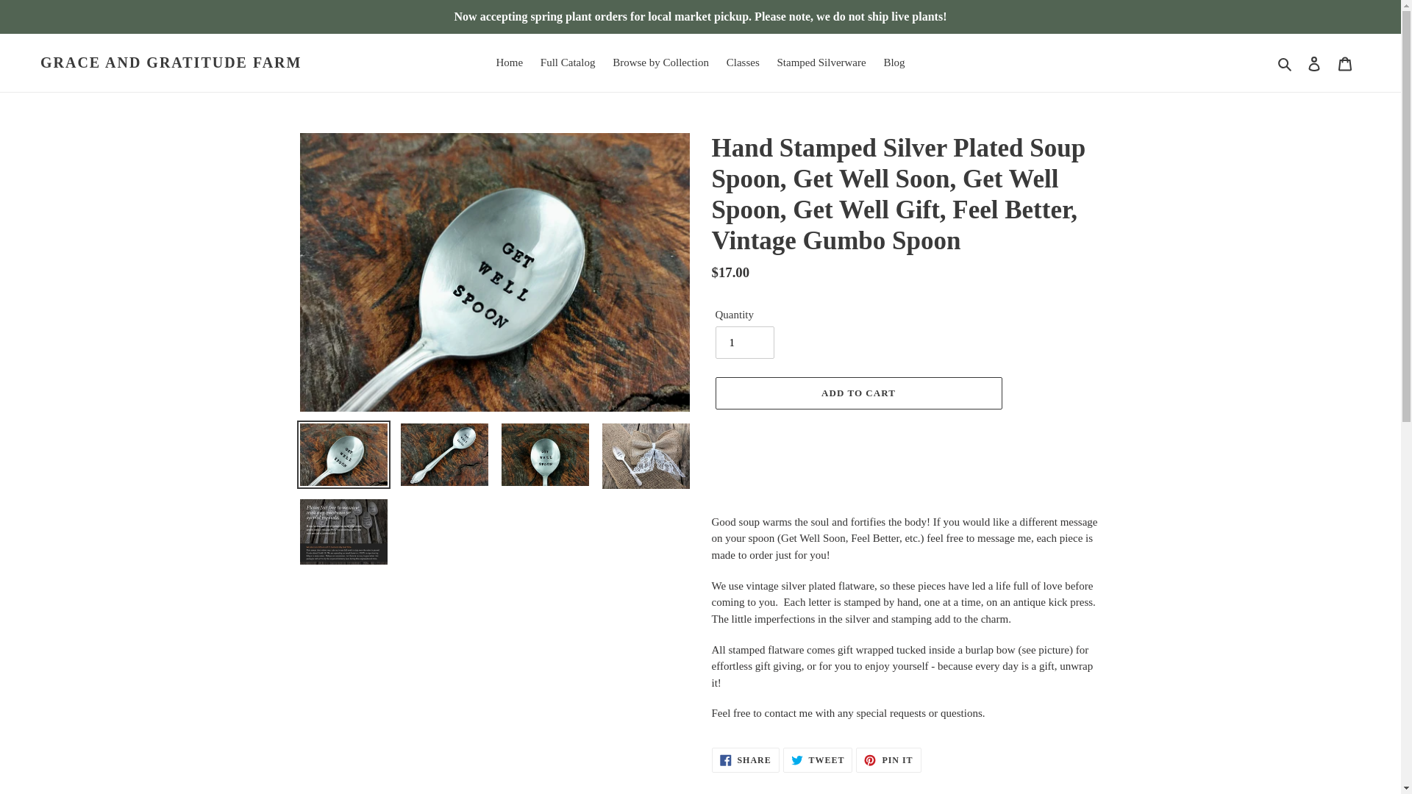 This screenshot has width=1412, height=794. What do you see at coordinates (745, 760) in the screenshot?
I see `Stamped Silverware` at bounding box center [745, 760].